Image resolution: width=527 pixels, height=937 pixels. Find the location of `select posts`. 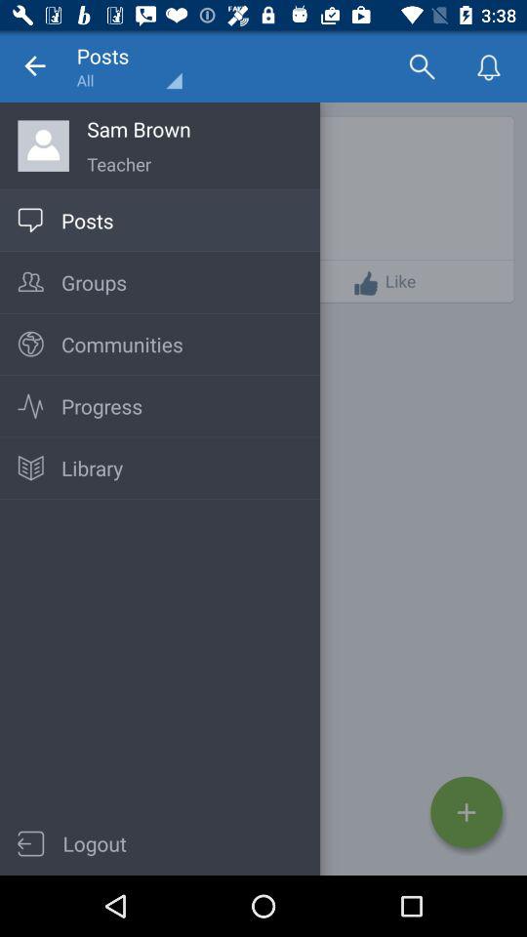

select posts is located at coordinates (129, 66).